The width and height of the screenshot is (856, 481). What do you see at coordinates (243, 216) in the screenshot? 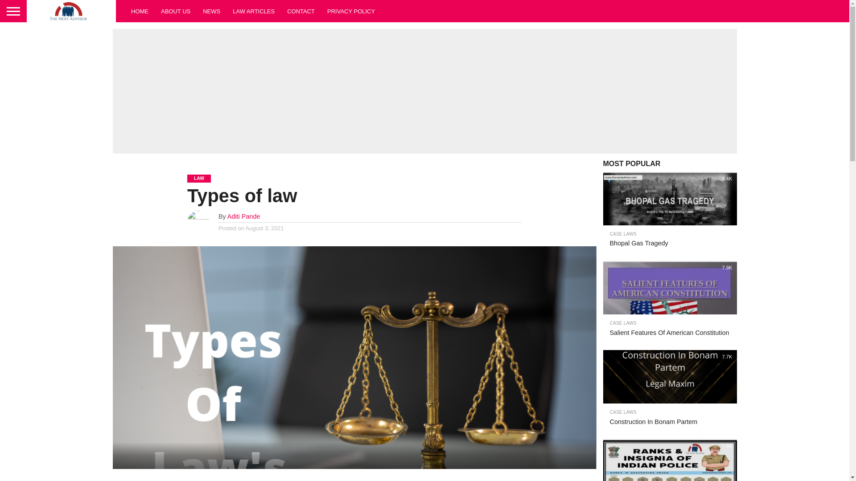
I see `Posts by Aditi Pande` at bounding box center [243, 216].